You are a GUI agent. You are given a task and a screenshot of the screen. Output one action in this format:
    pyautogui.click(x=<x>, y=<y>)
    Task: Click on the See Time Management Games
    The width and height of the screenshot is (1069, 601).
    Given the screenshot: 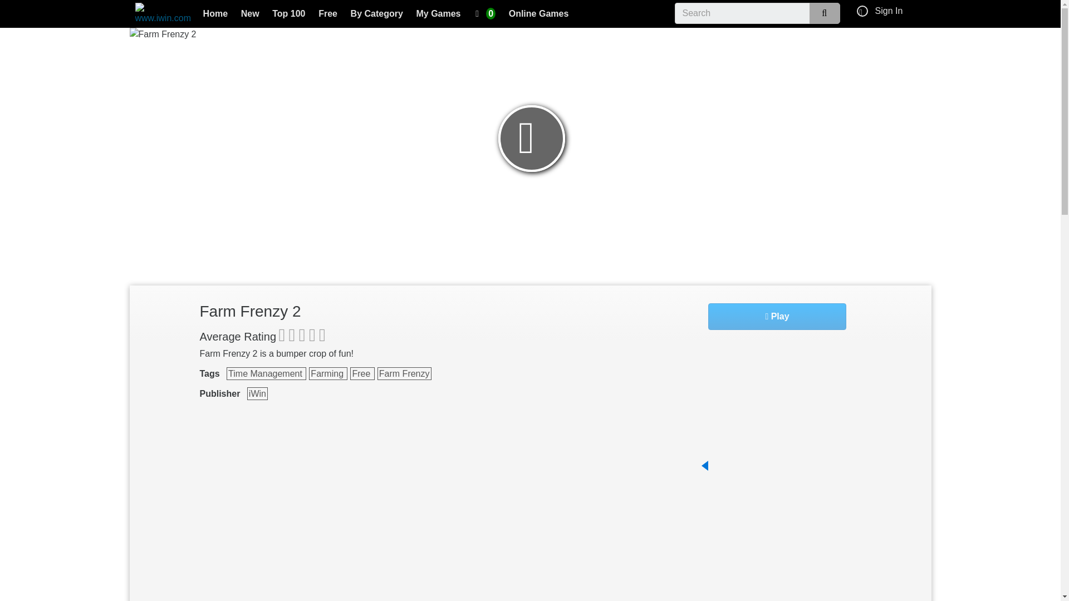 What is the action you would take?
    pyautogui.click(x=266, y=373)
    